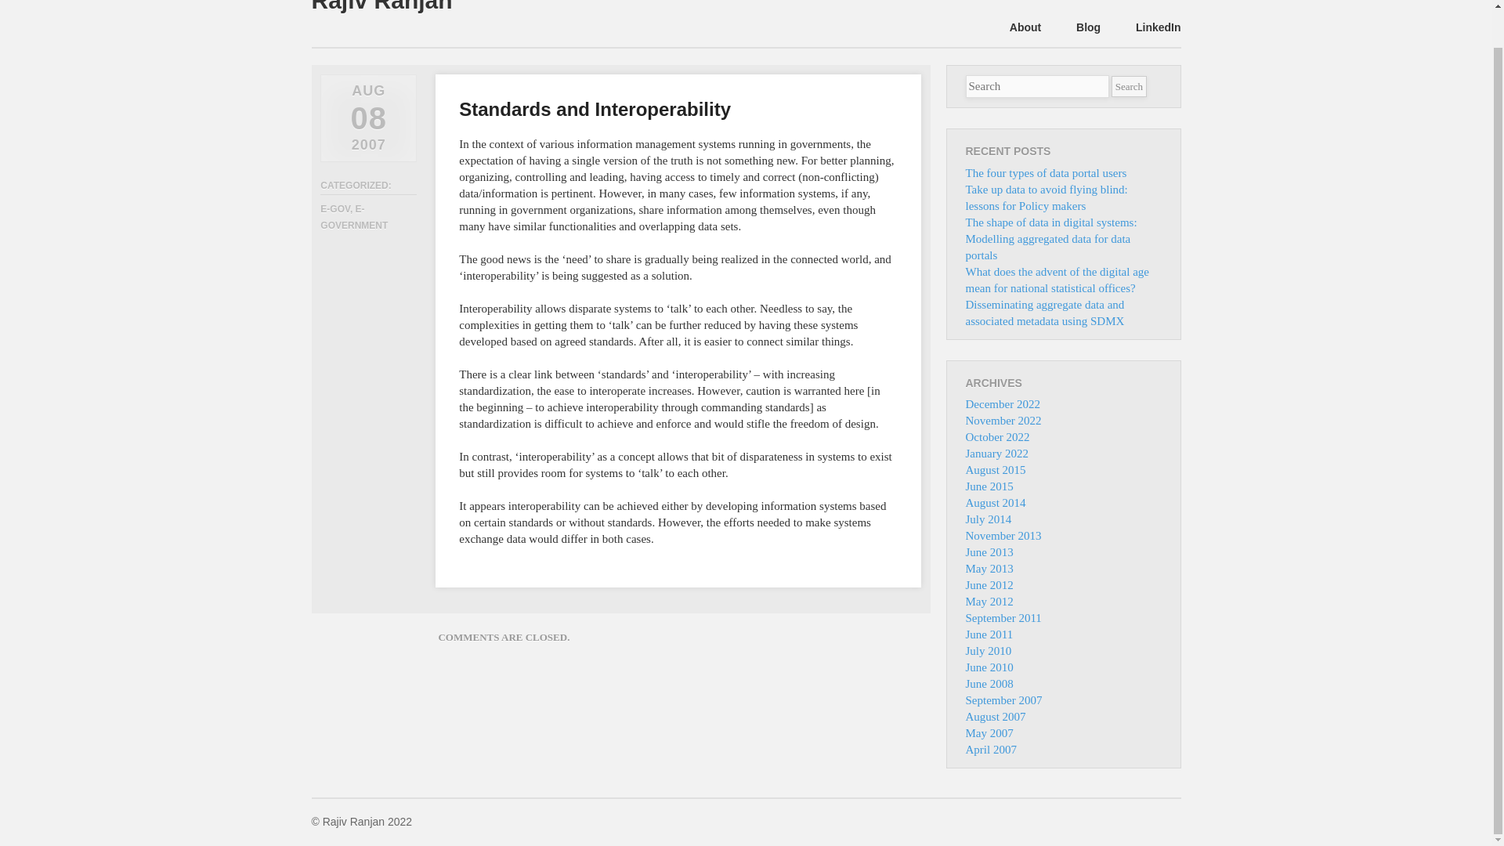 The image size is (1504, 846). What do you see at coordinates (1003, 617) in the screenshot?
I see `September 2011` at bounding box center [1003, 617].